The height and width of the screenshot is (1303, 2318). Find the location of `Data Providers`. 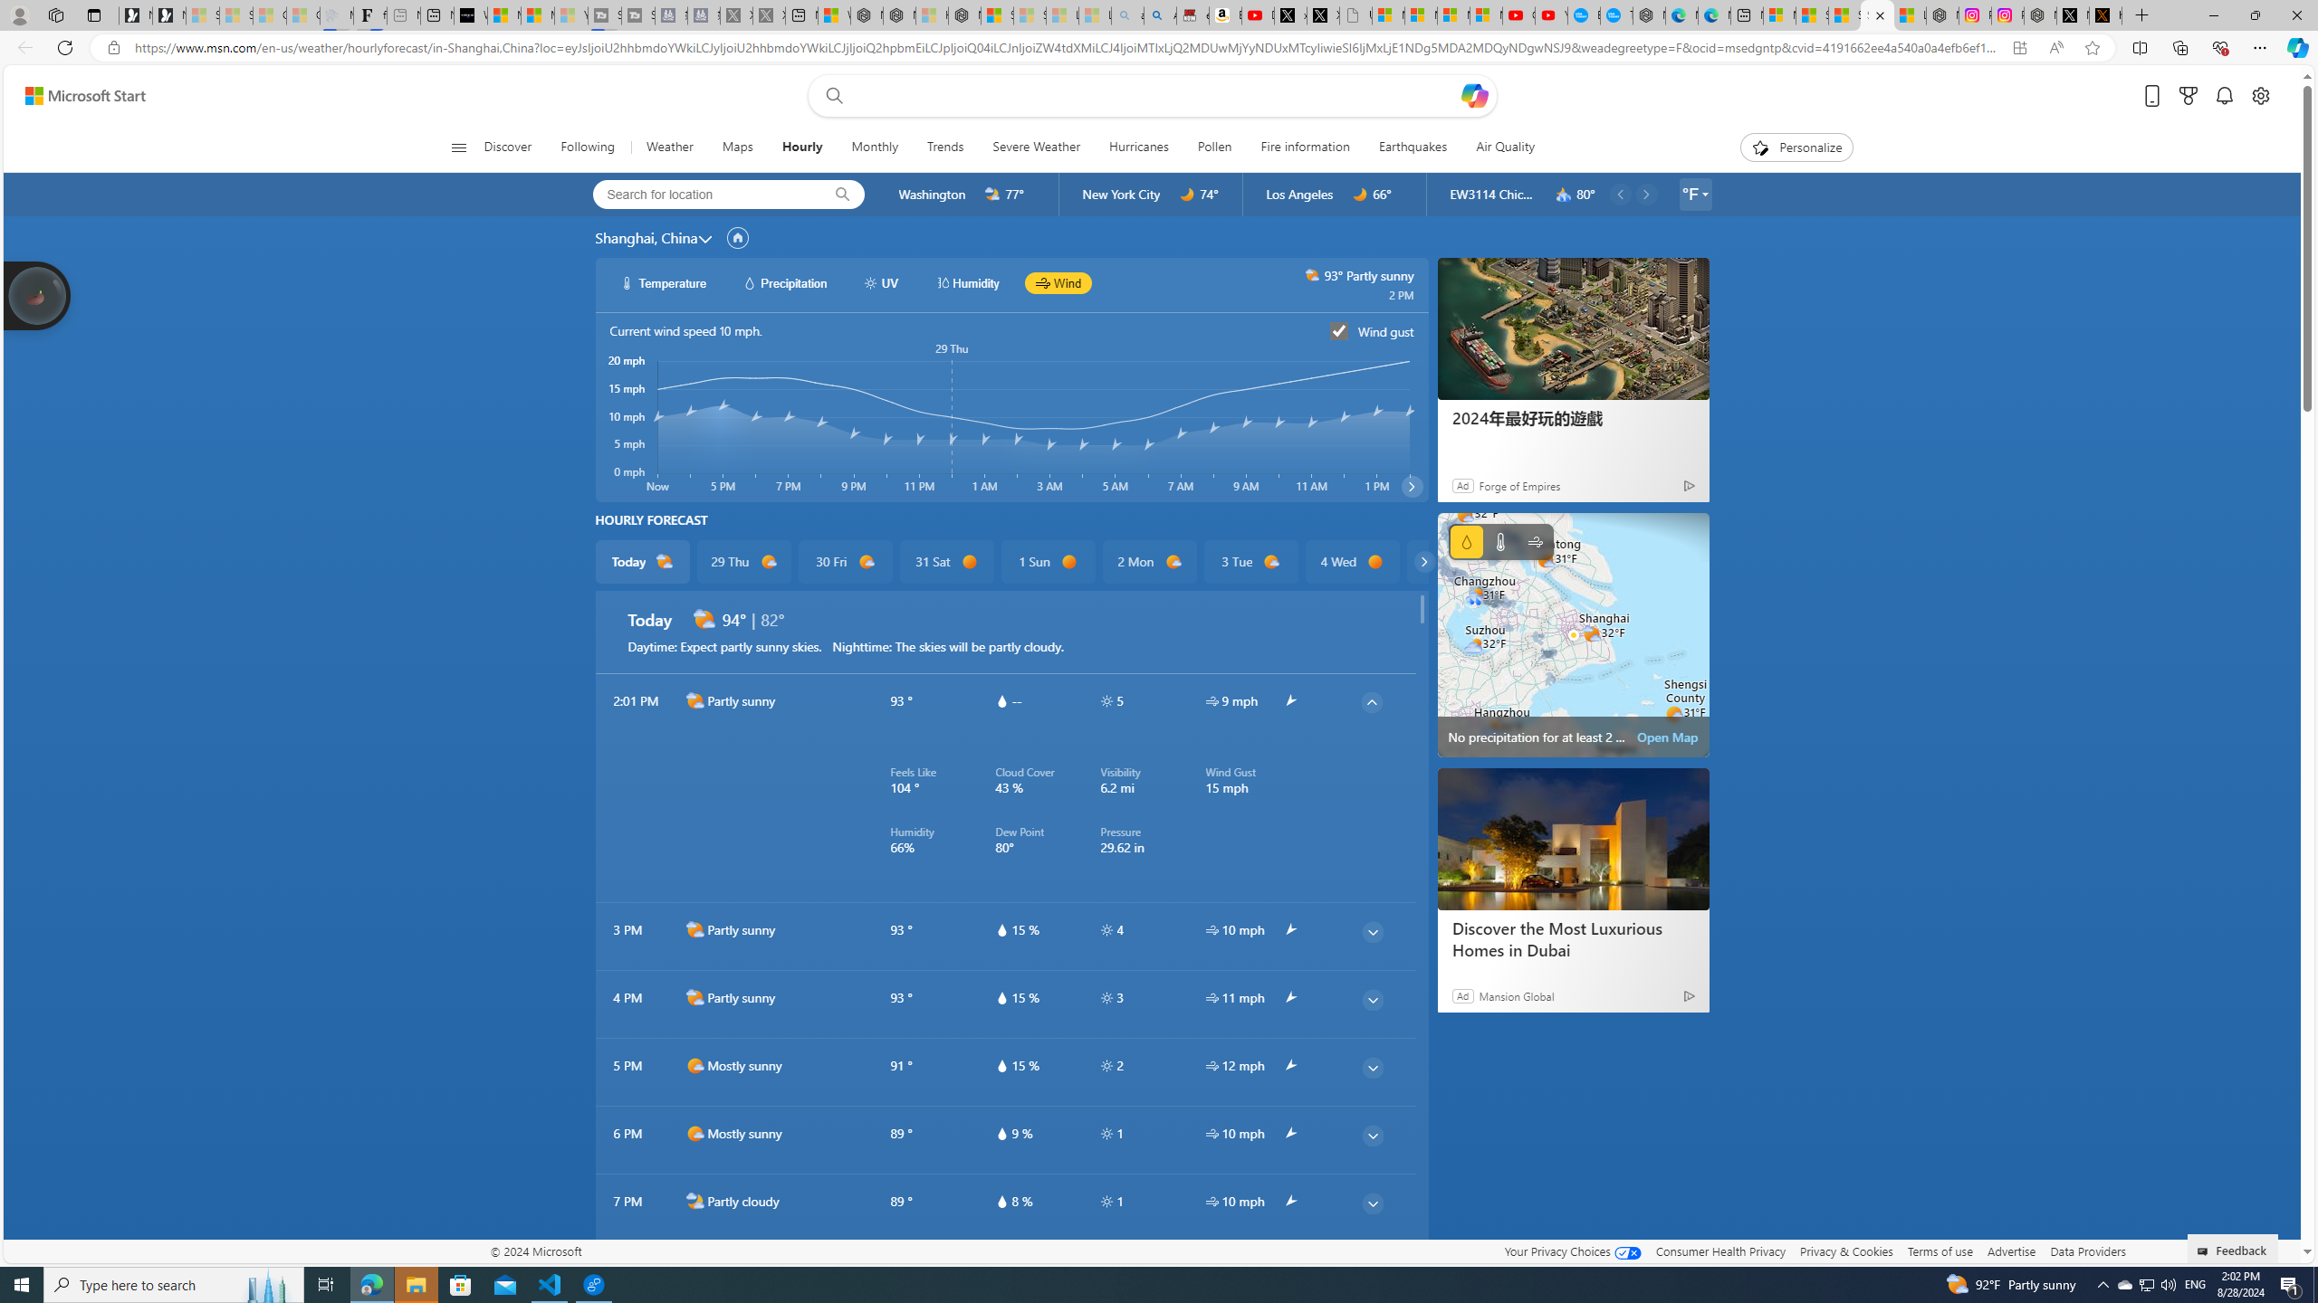

Data Providers is located at coordinates (2087, 1251).